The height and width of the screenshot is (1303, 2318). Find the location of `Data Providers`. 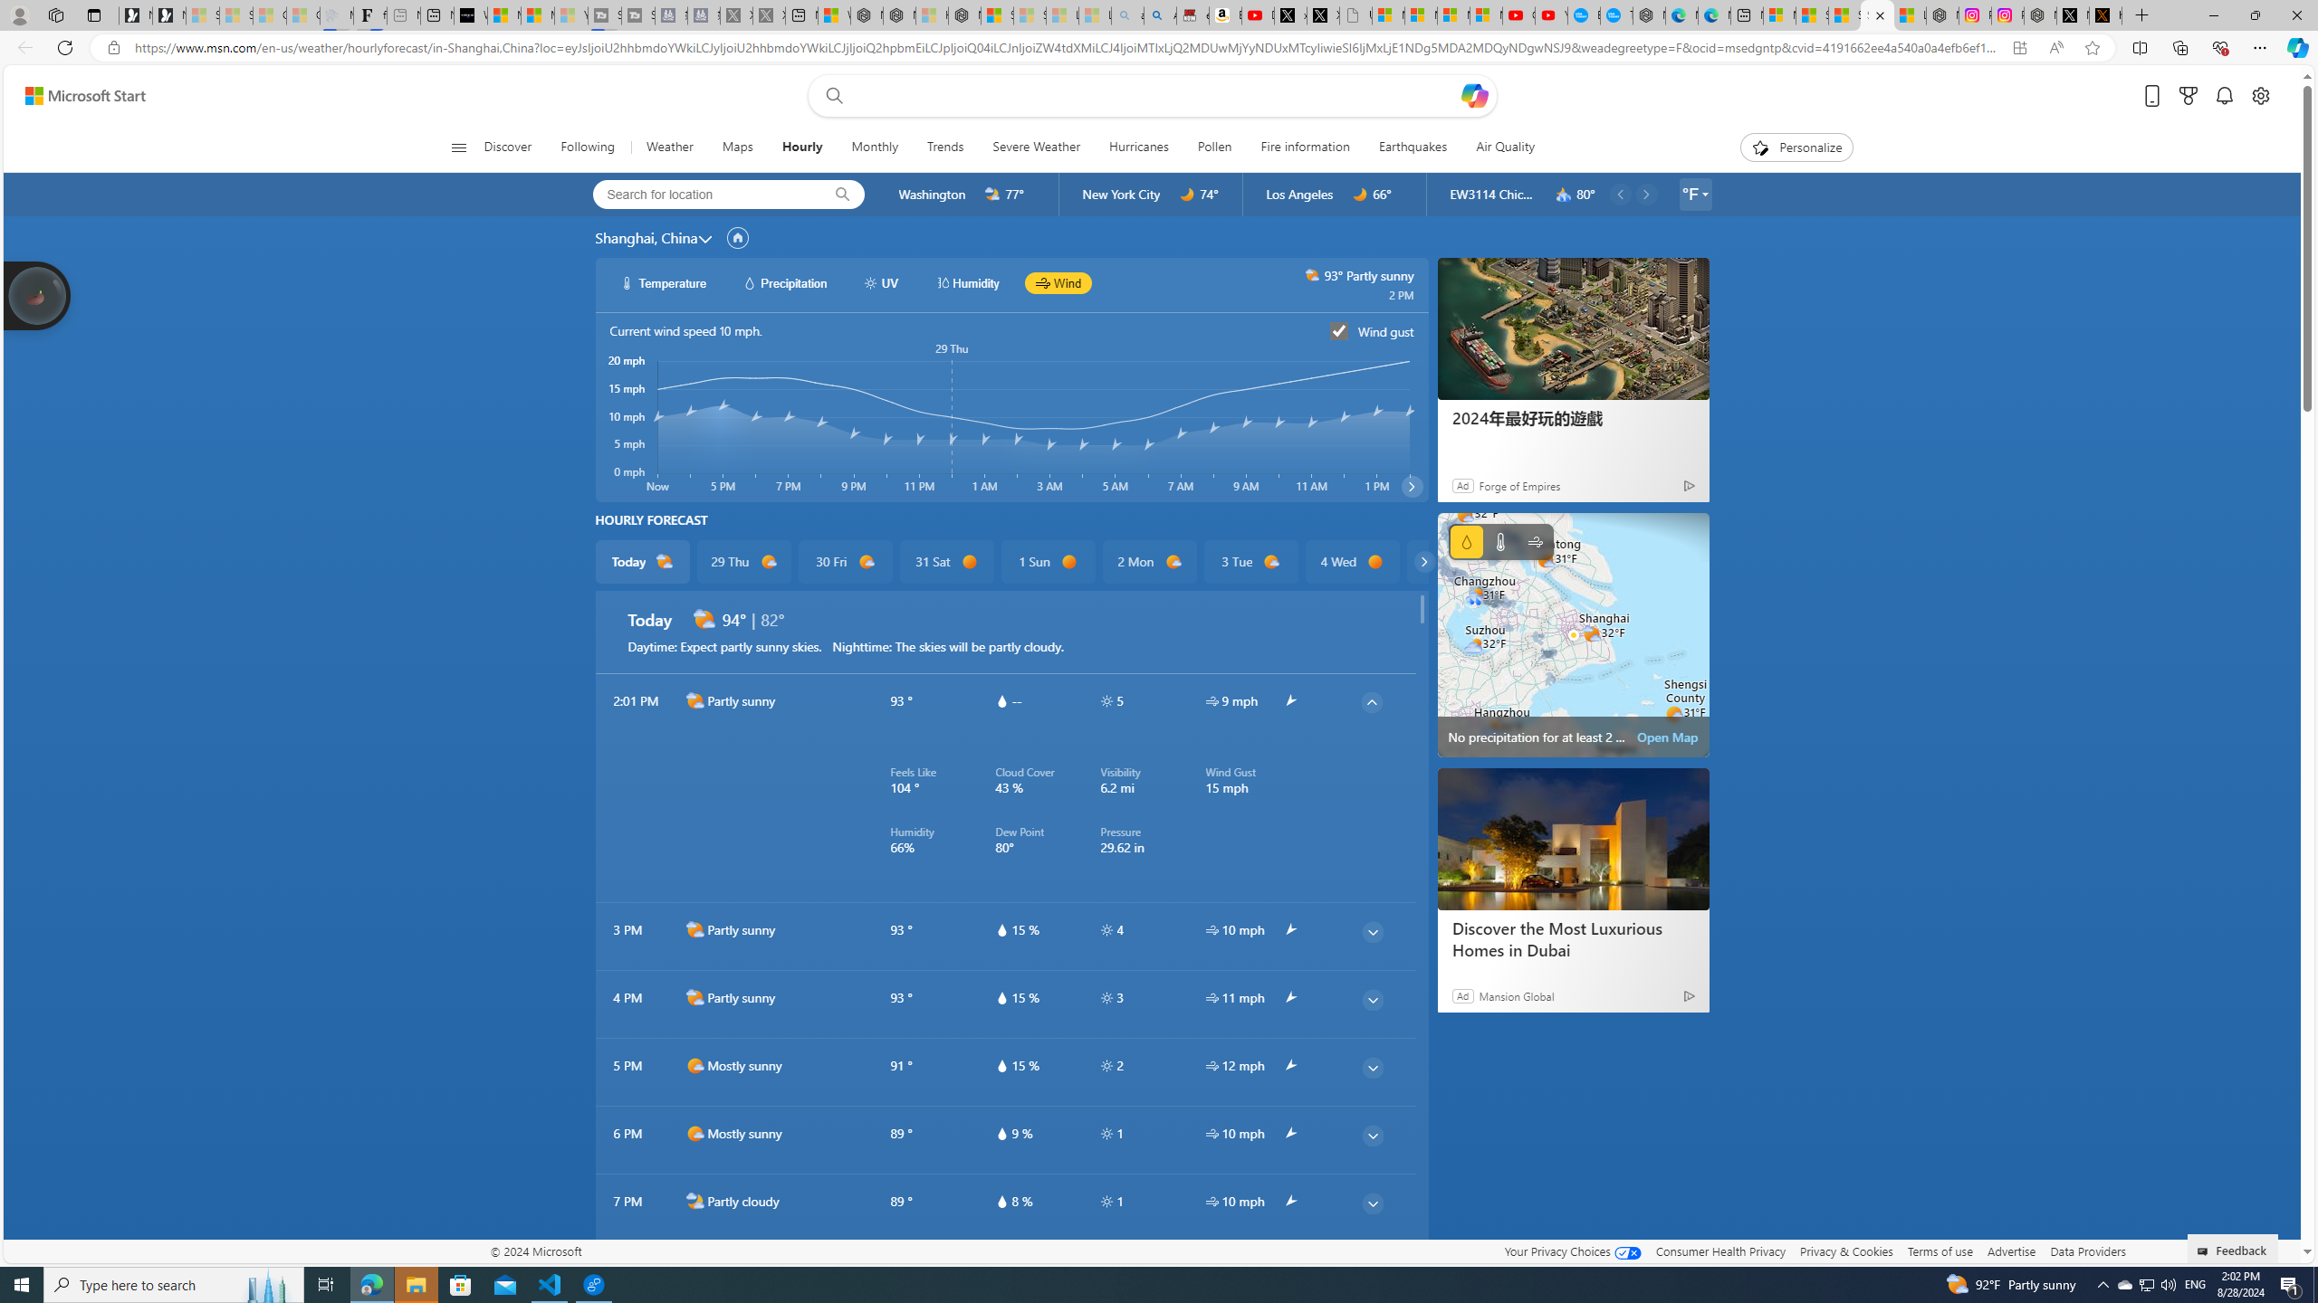

Data Providers is located at coordinates (2087, 1251).